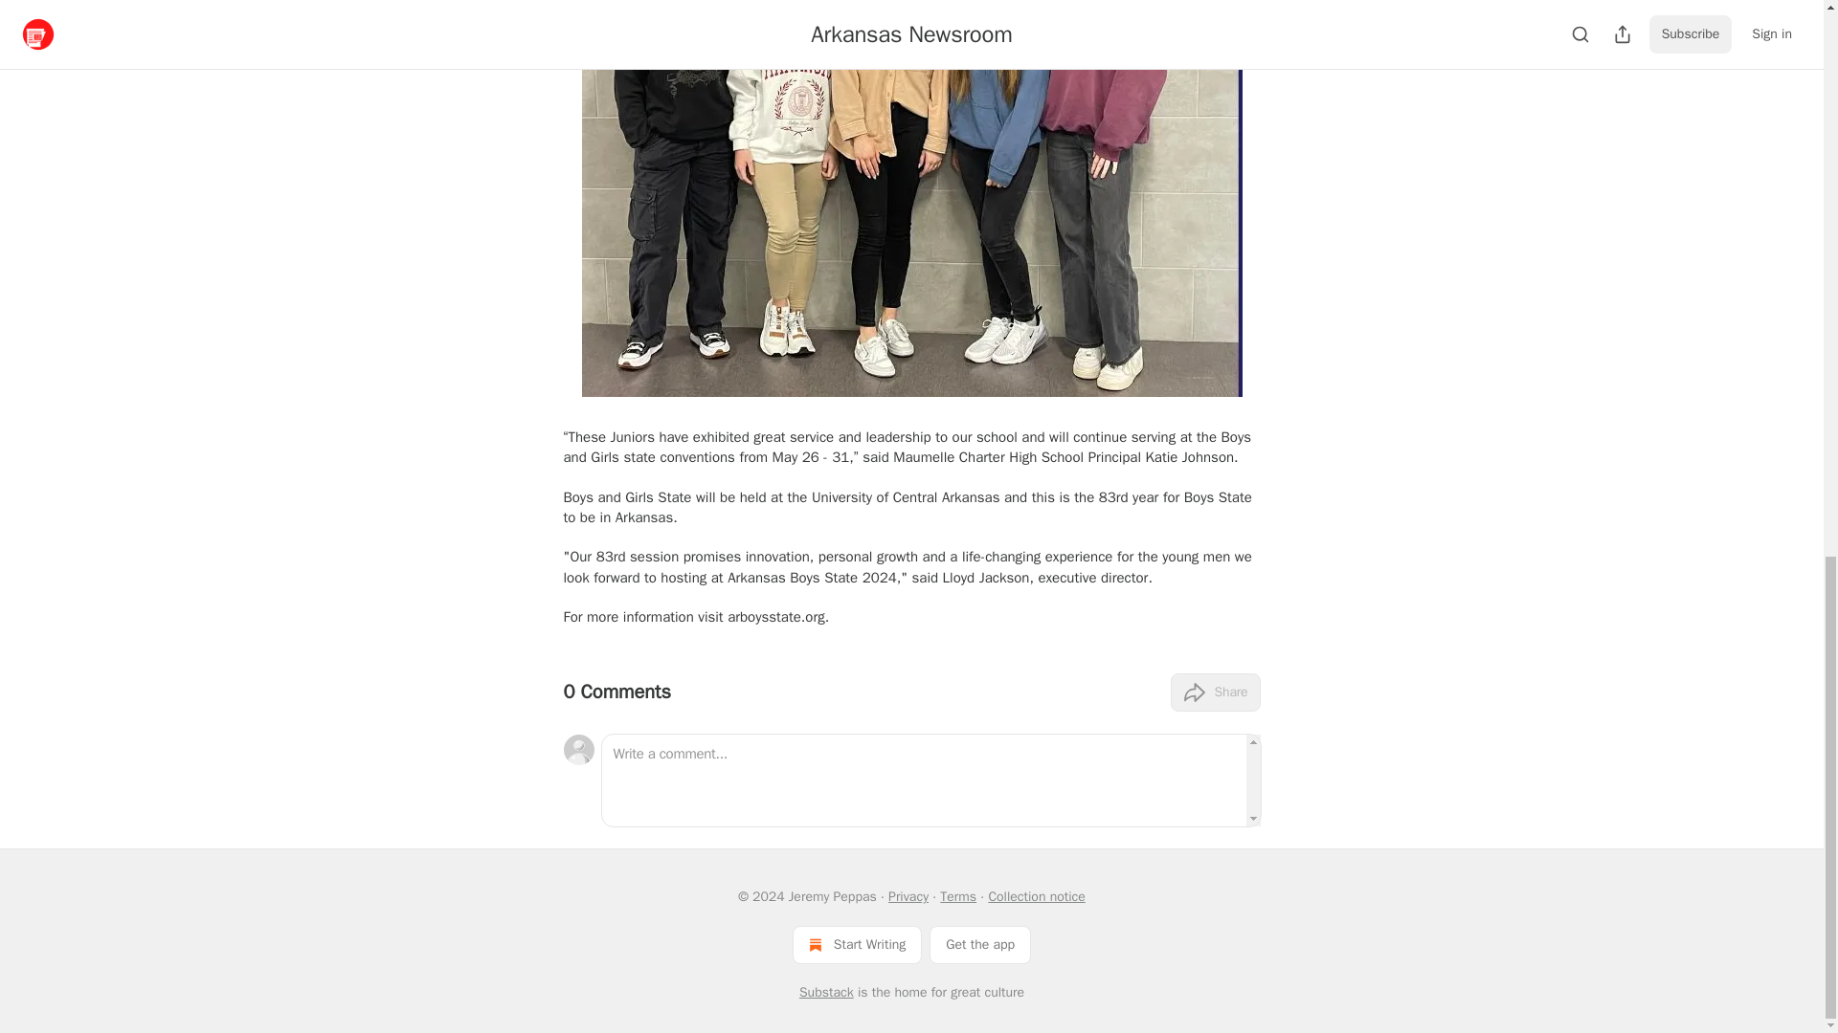 Image resolution: width=1838 pixels, height=1033 pixels. What do you see at coordinates (957, 896) in the screenshot?
I see `Terms` at bounding box center [957, 896].